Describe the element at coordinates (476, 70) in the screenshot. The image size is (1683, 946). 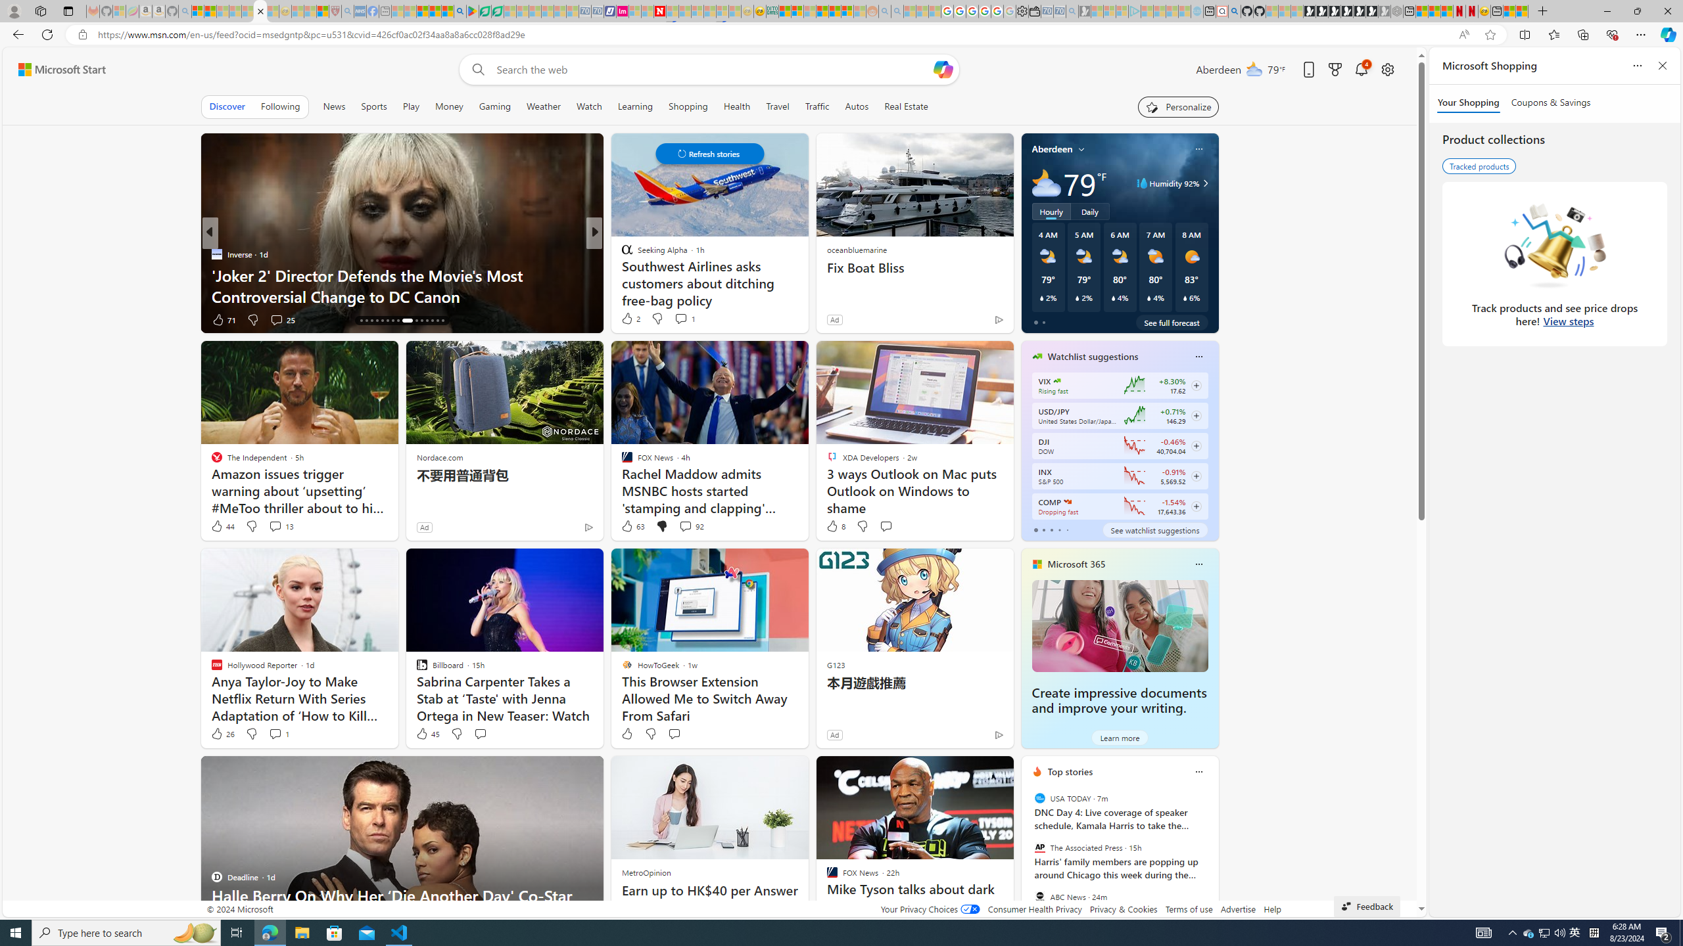
I see `Web search` at that location.